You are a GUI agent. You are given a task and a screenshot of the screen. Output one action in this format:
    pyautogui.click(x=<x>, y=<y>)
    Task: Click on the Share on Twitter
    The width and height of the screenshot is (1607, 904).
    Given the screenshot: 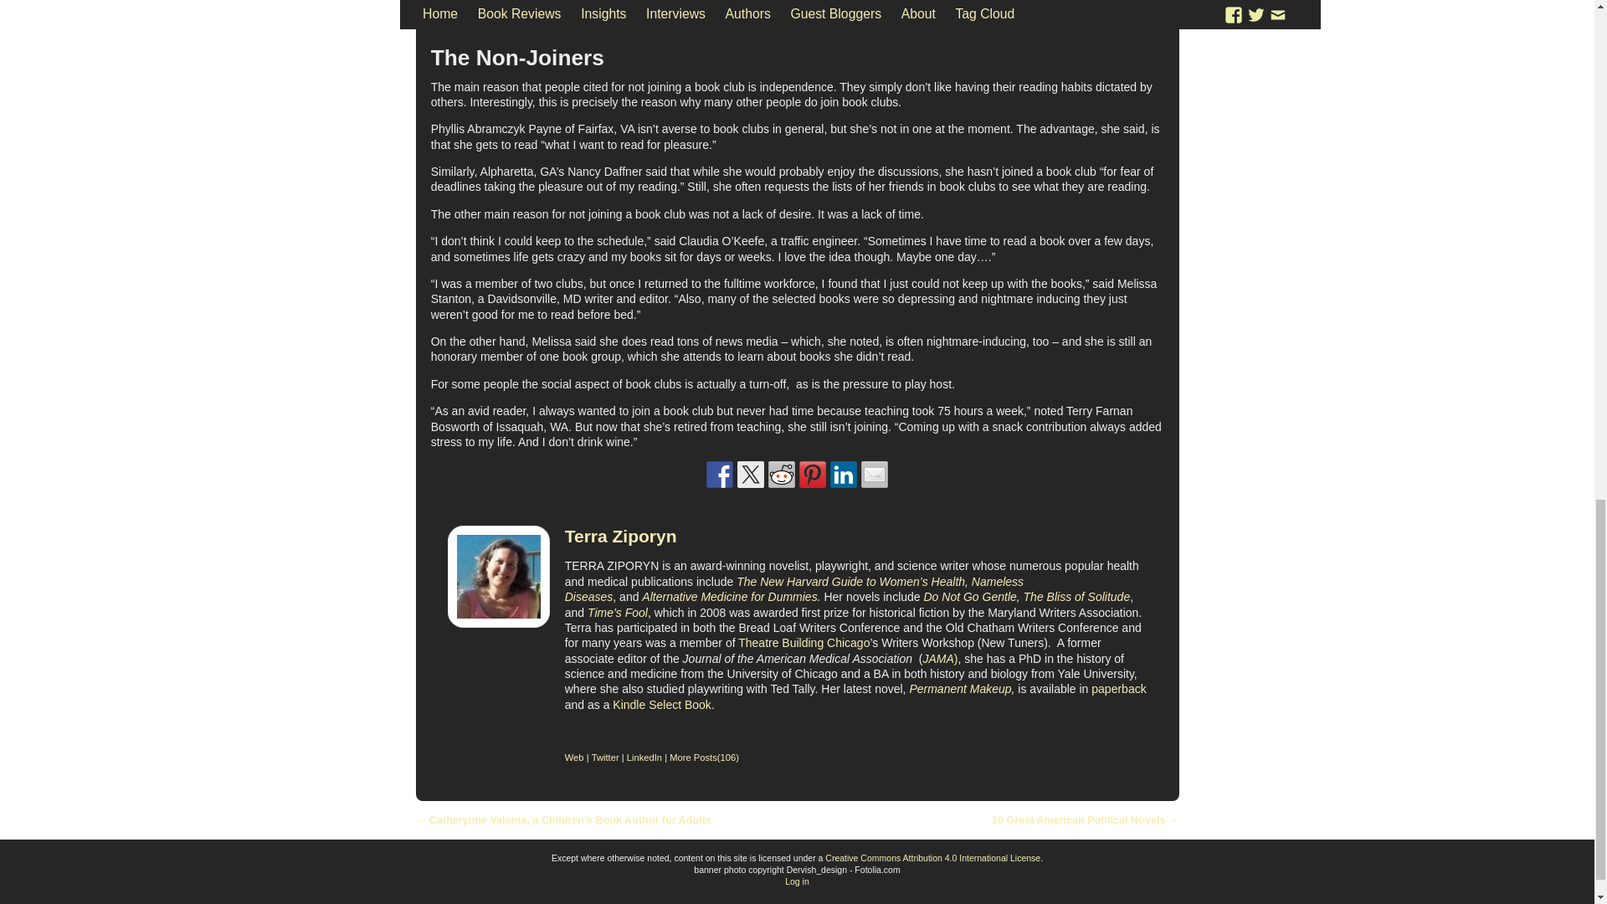 What is the action you would take?
    pyautogui.click(x=751, y=474)
    